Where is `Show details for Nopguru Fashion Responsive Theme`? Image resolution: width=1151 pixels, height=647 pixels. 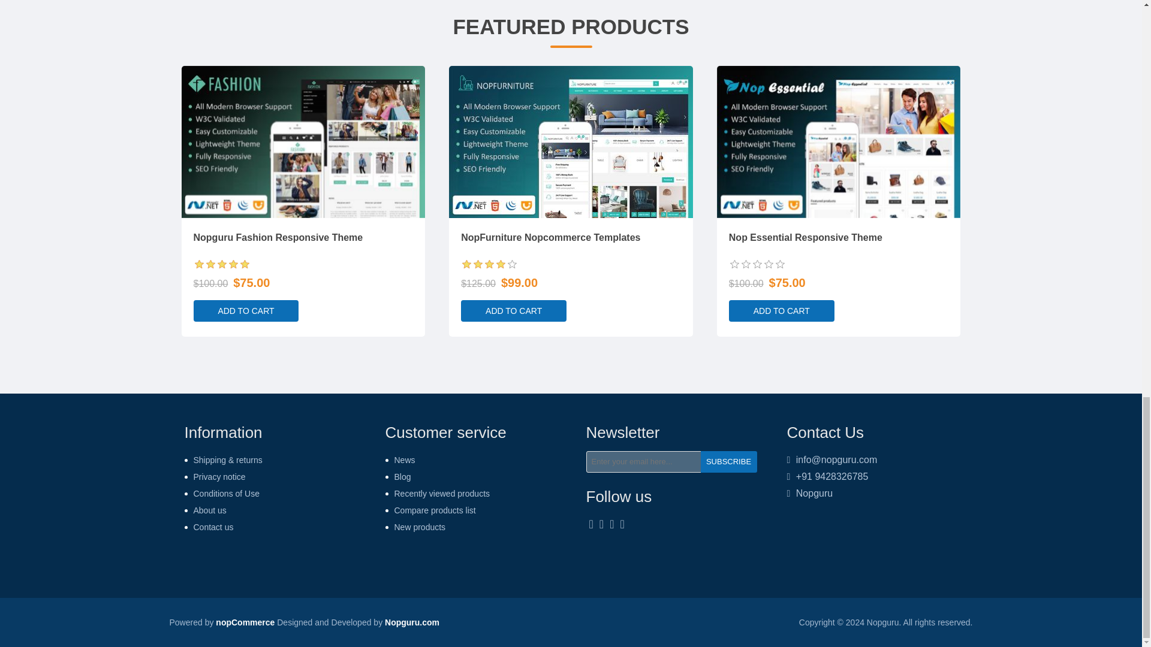 Show details for Nopguru Fashion Responsive Theme is located at coordinates (302, 143).